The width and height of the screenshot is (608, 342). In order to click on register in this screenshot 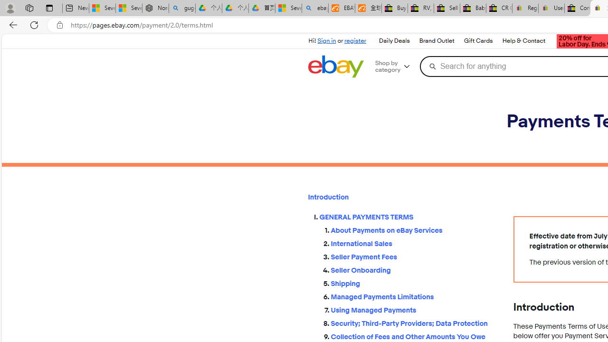, I will do `click(355, 41)`.